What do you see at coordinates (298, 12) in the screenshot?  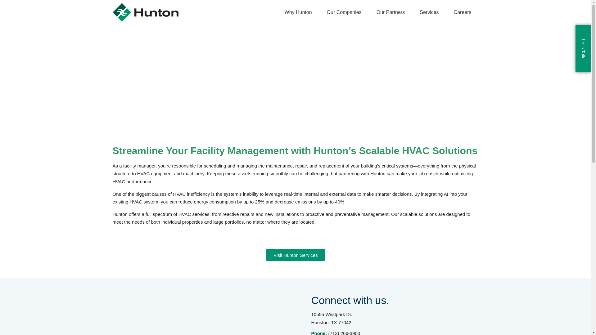 I see `Why Hunton` at bounding box center [298, 12].